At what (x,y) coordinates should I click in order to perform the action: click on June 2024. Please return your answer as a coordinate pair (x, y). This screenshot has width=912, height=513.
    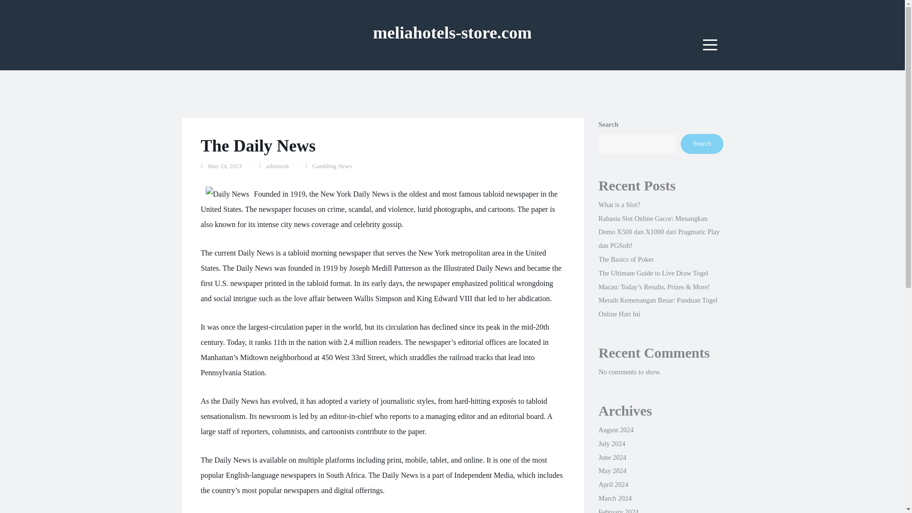
    Looking at the image, I should click on (612, 457).